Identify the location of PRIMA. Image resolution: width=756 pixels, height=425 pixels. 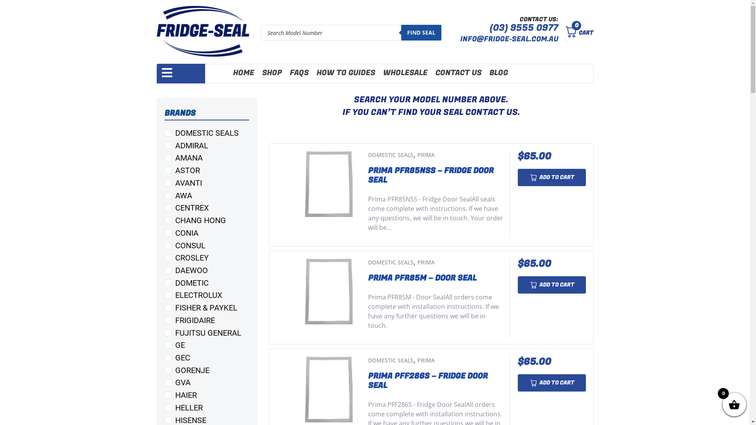
(426, 262).